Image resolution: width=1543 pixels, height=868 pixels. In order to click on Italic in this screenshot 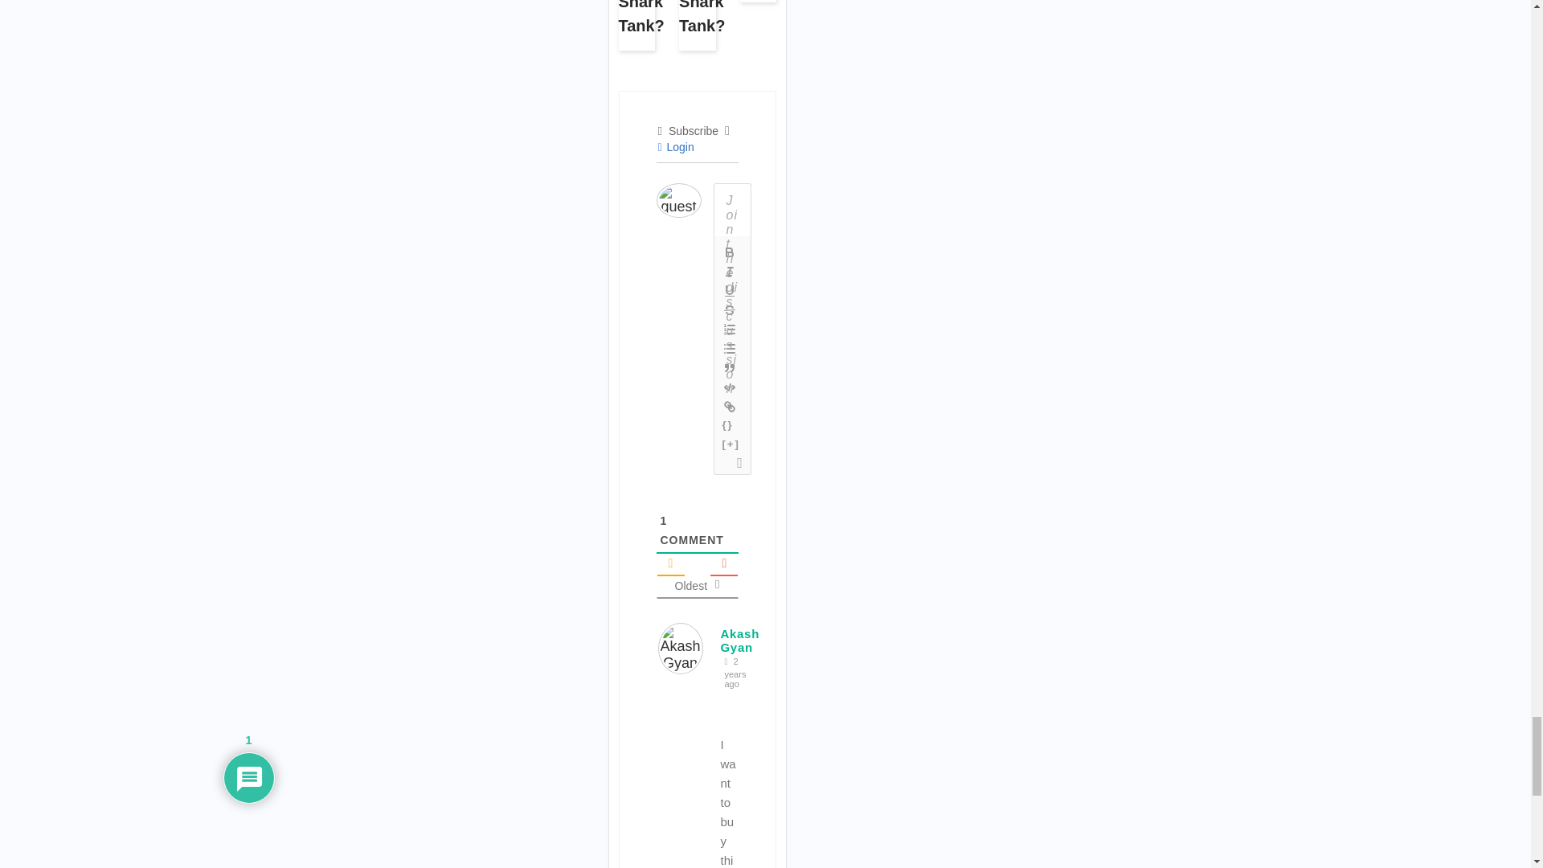, I will do `click(730, 272)`.